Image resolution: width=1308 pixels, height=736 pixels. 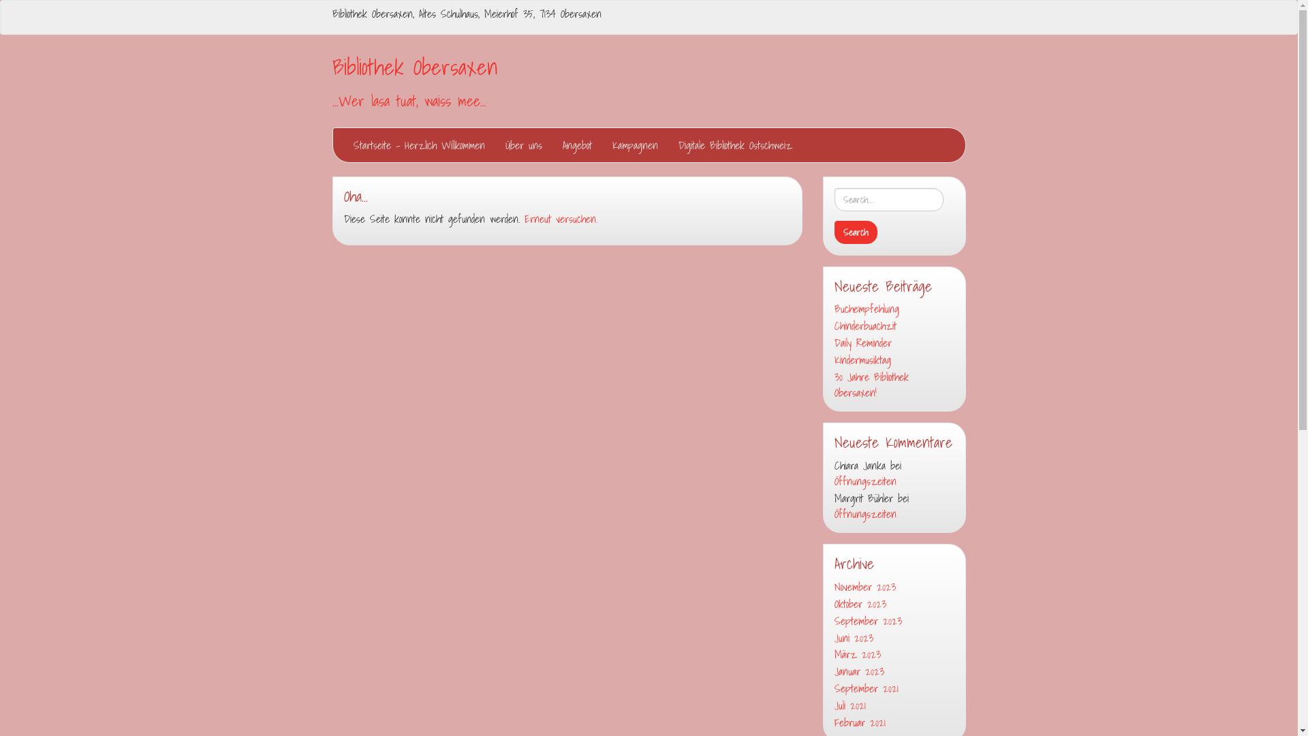 I want to click on Erneut versuchen., so click(x=561, y=219).